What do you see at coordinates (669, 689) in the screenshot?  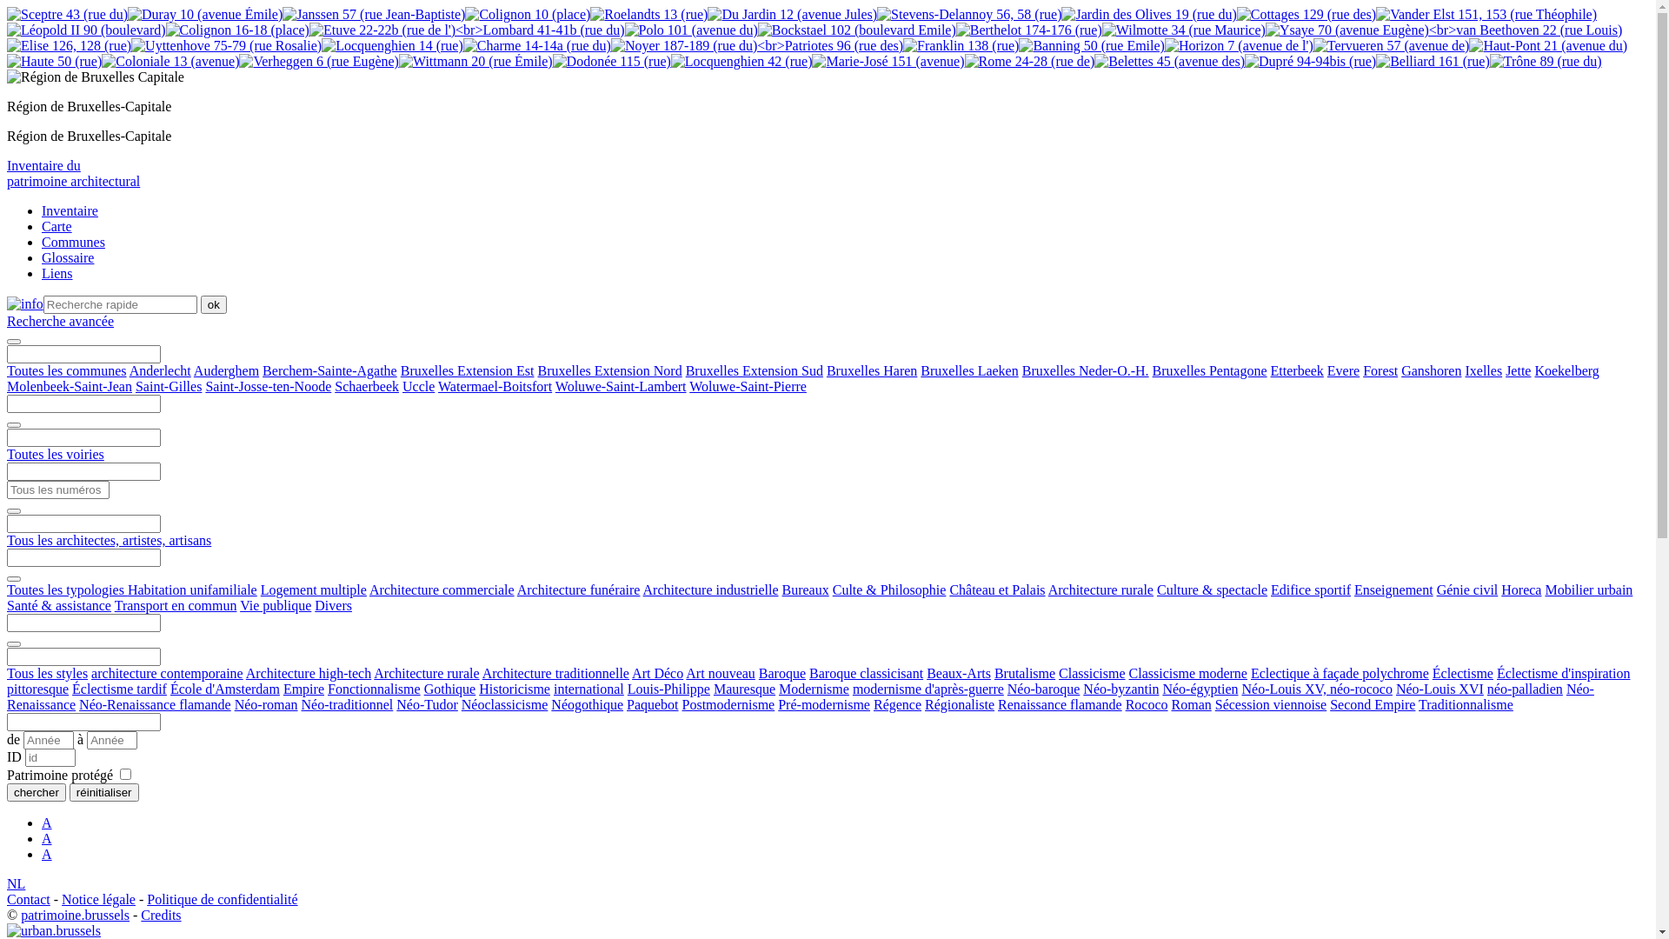 I see `Louis-Philippe` at bounding box center [669, 689].